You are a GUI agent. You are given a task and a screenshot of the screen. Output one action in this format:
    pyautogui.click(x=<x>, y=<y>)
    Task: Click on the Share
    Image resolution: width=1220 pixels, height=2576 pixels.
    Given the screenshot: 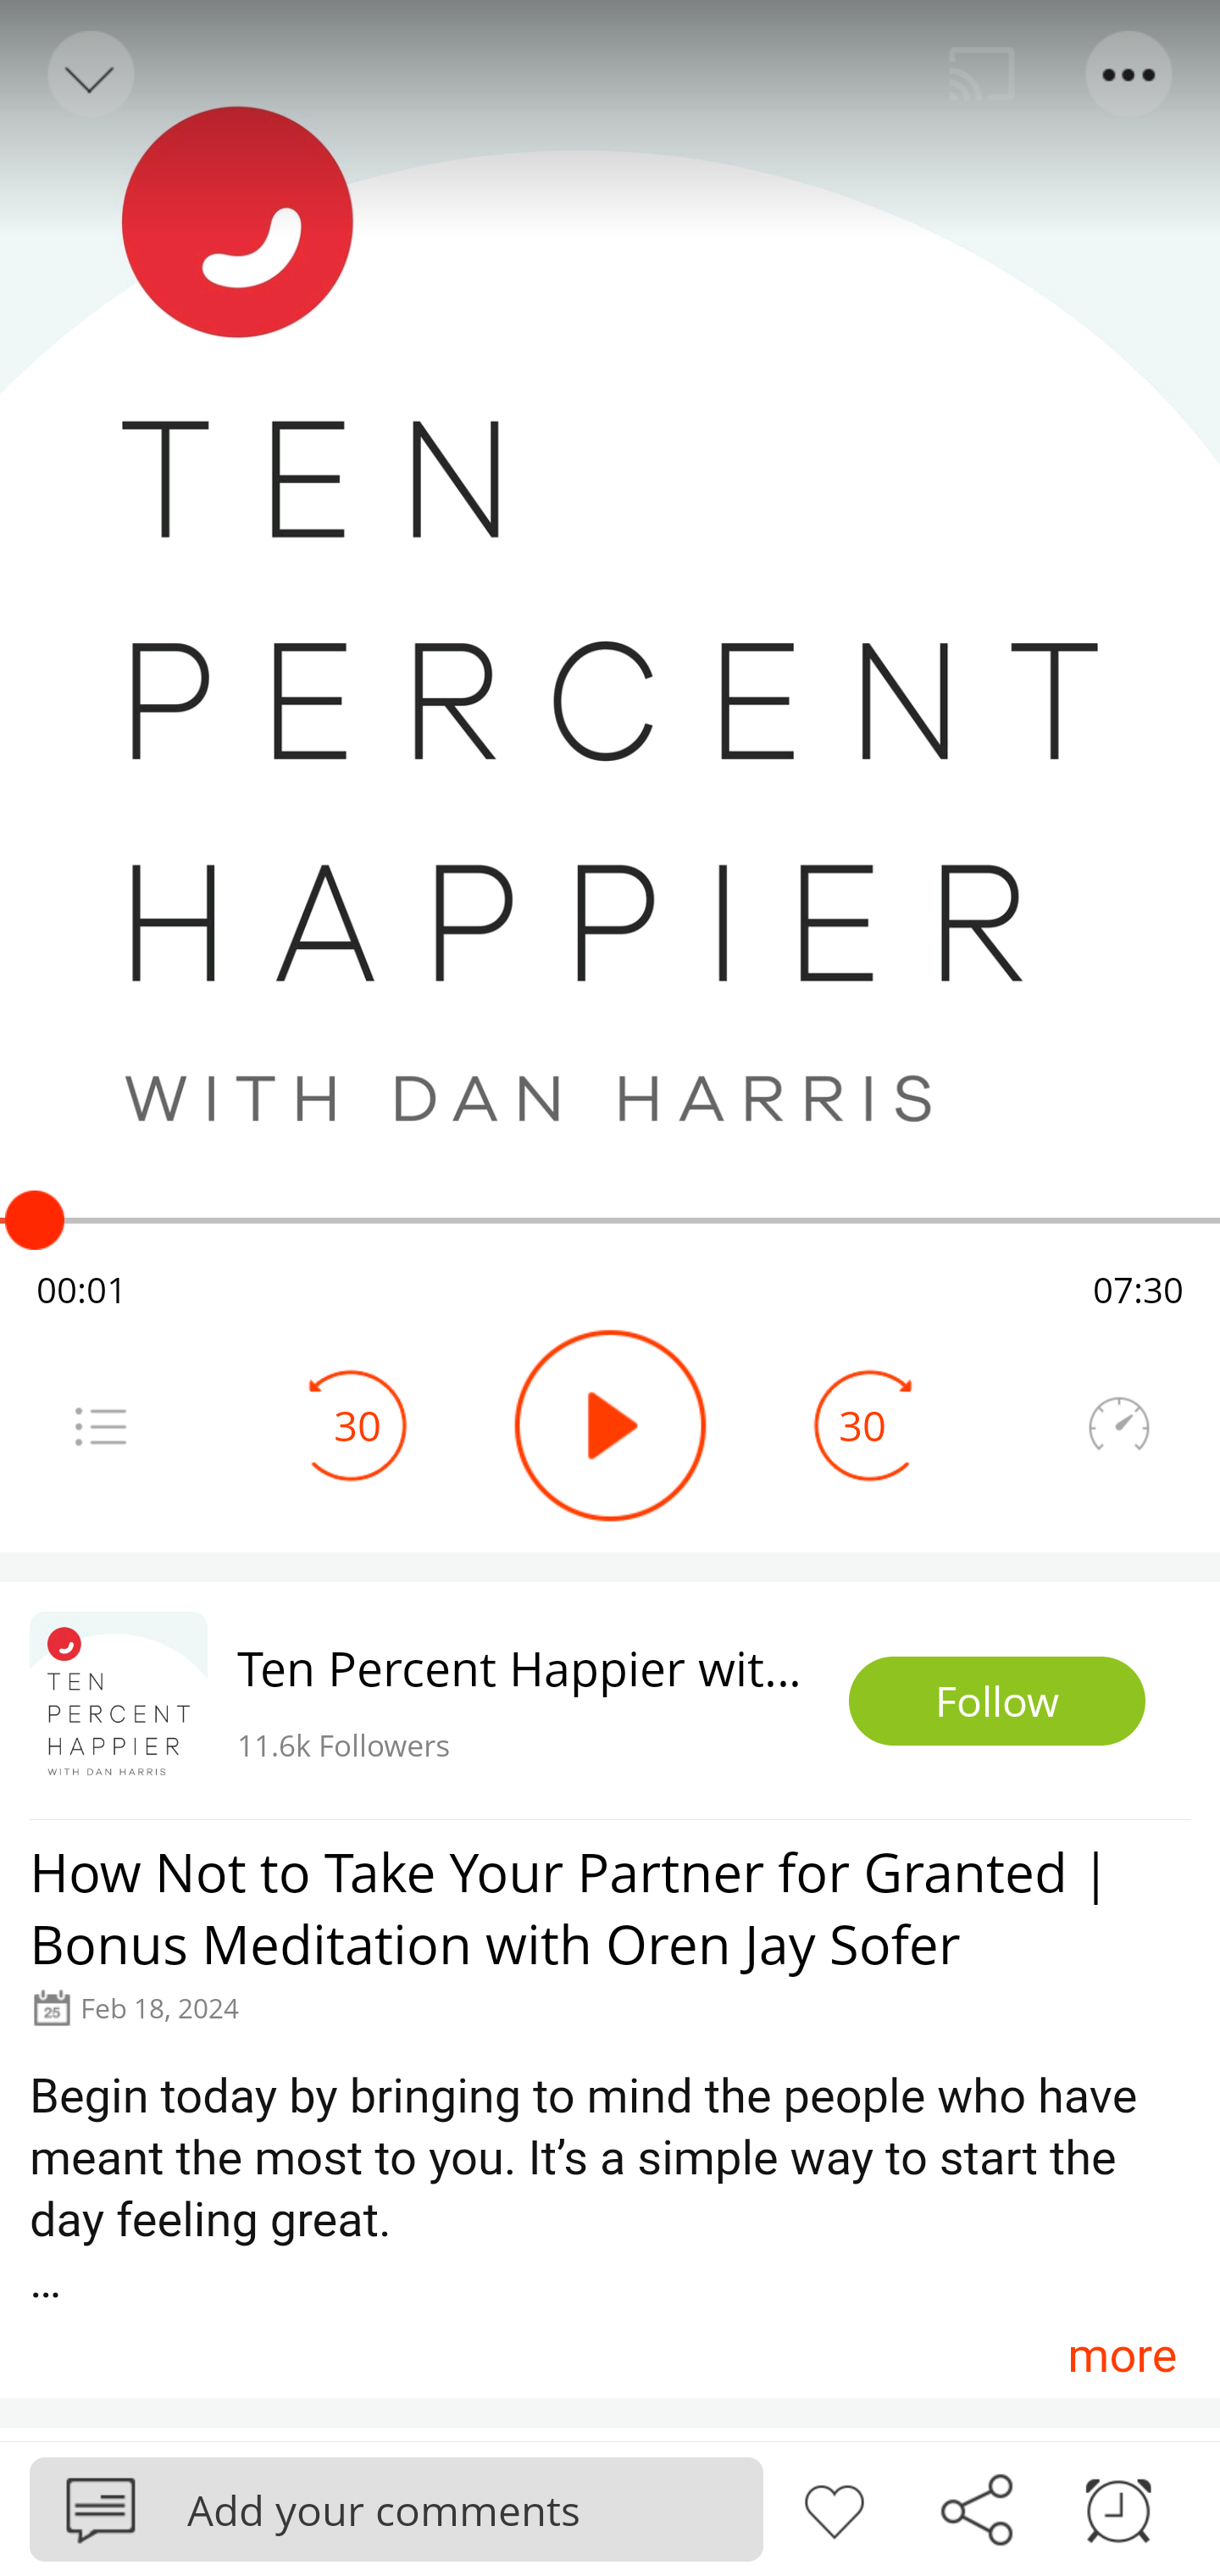 What is the action you would take?
    pyautogui.click(x=976, y=2507)
    